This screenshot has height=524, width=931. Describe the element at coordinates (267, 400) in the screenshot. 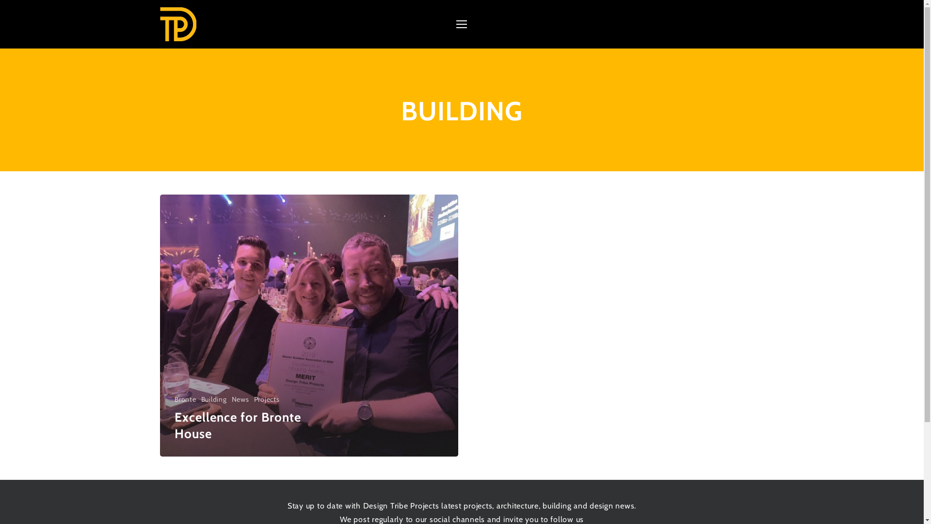

I see `Projects` at that location.